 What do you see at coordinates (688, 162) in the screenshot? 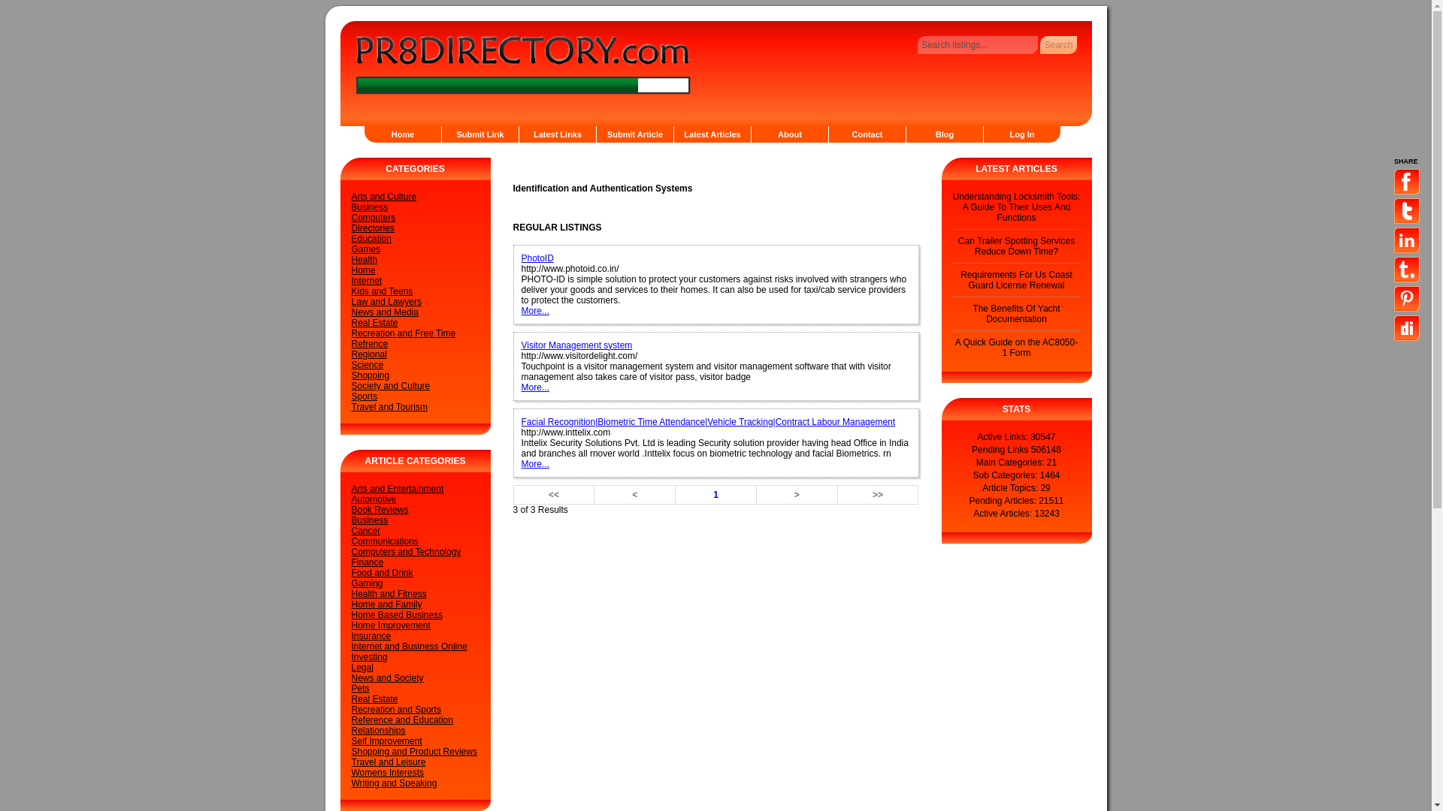
I see `Advertisement` at bounding box center [688, 162].